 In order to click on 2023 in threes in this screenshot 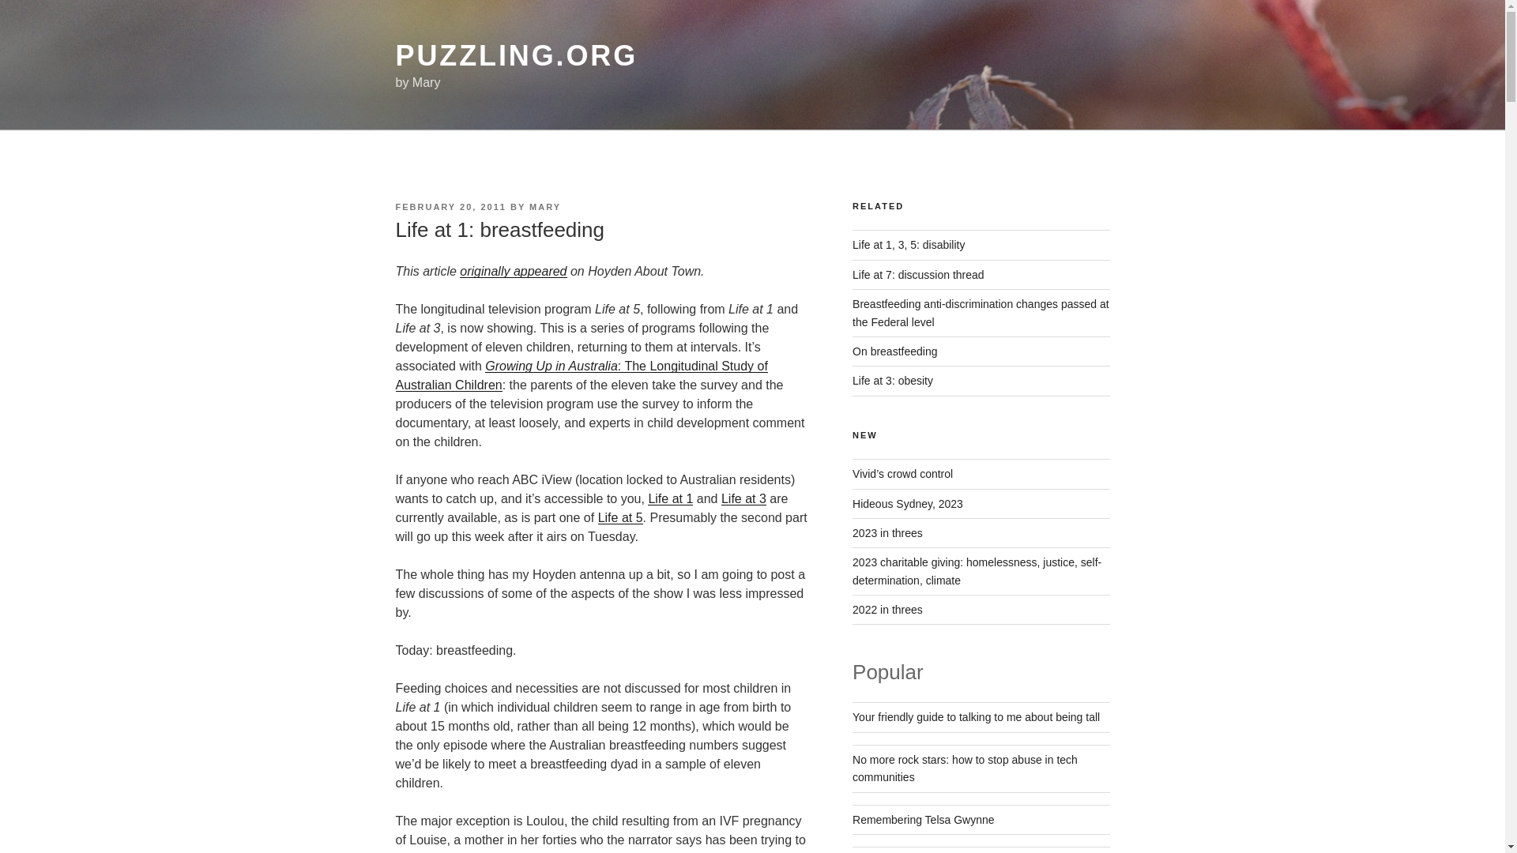, I will do `click(887, 532)`.